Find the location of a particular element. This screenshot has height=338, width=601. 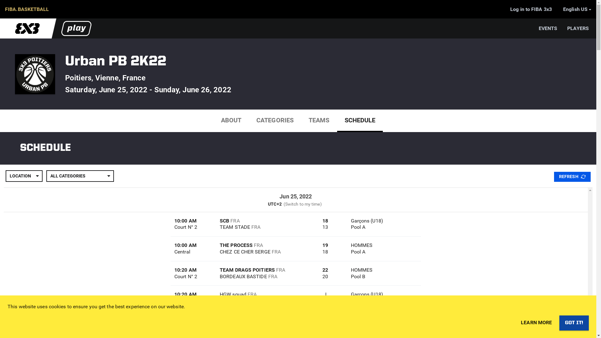

EVENTS is located at coordinates (548, 28).